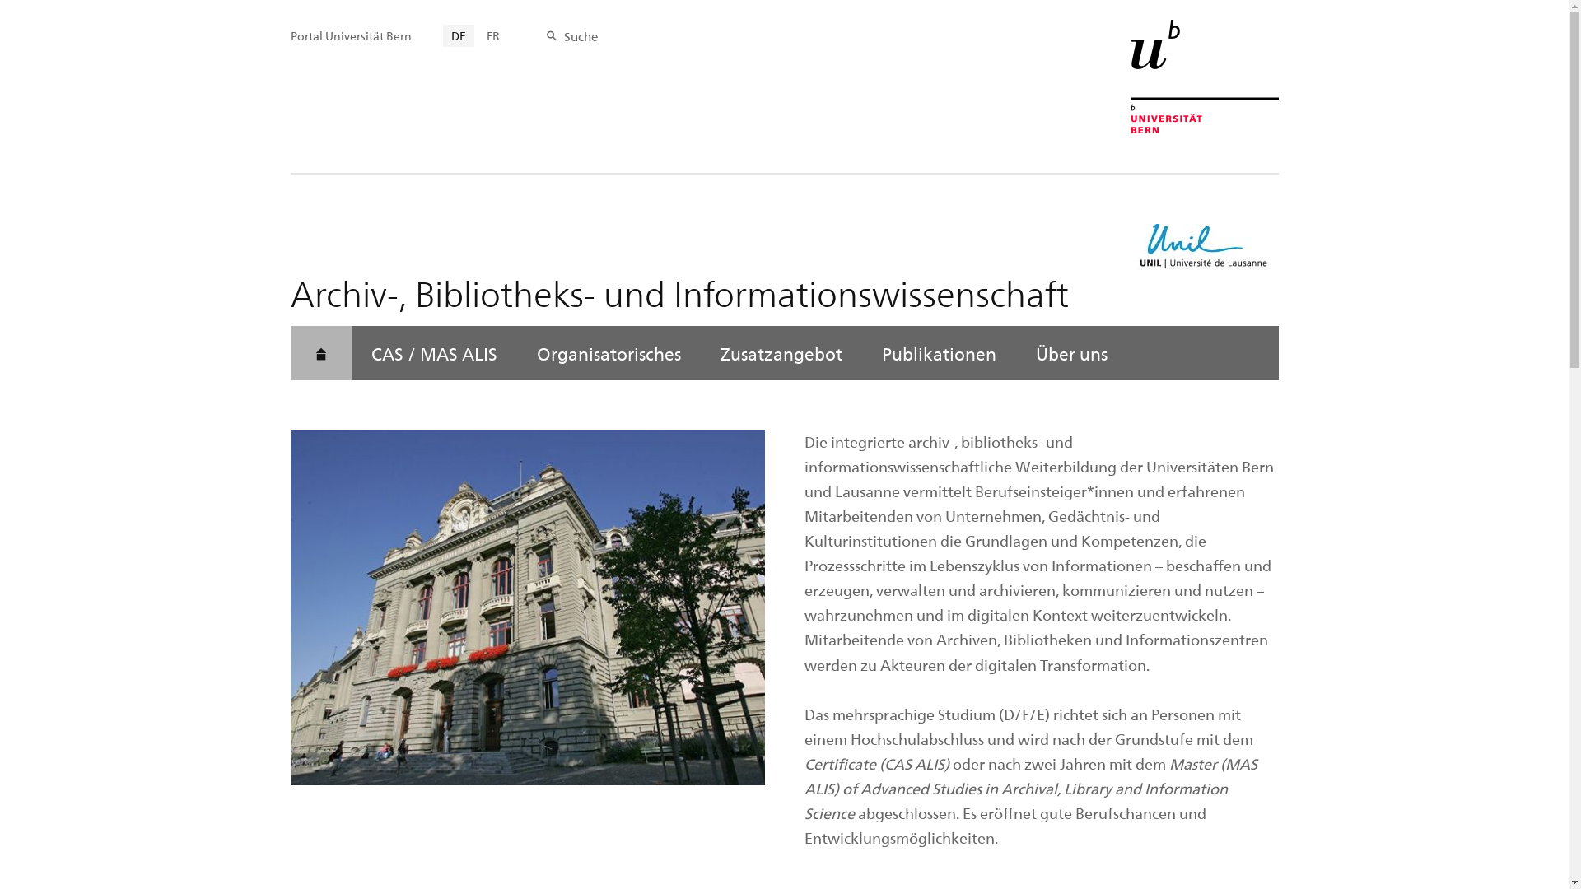 Image resolution: width=1581 pixels, height=889 pixels. Describe the element at coordinates (320, 353) in the screenshot. I see `Startseite` at that location.